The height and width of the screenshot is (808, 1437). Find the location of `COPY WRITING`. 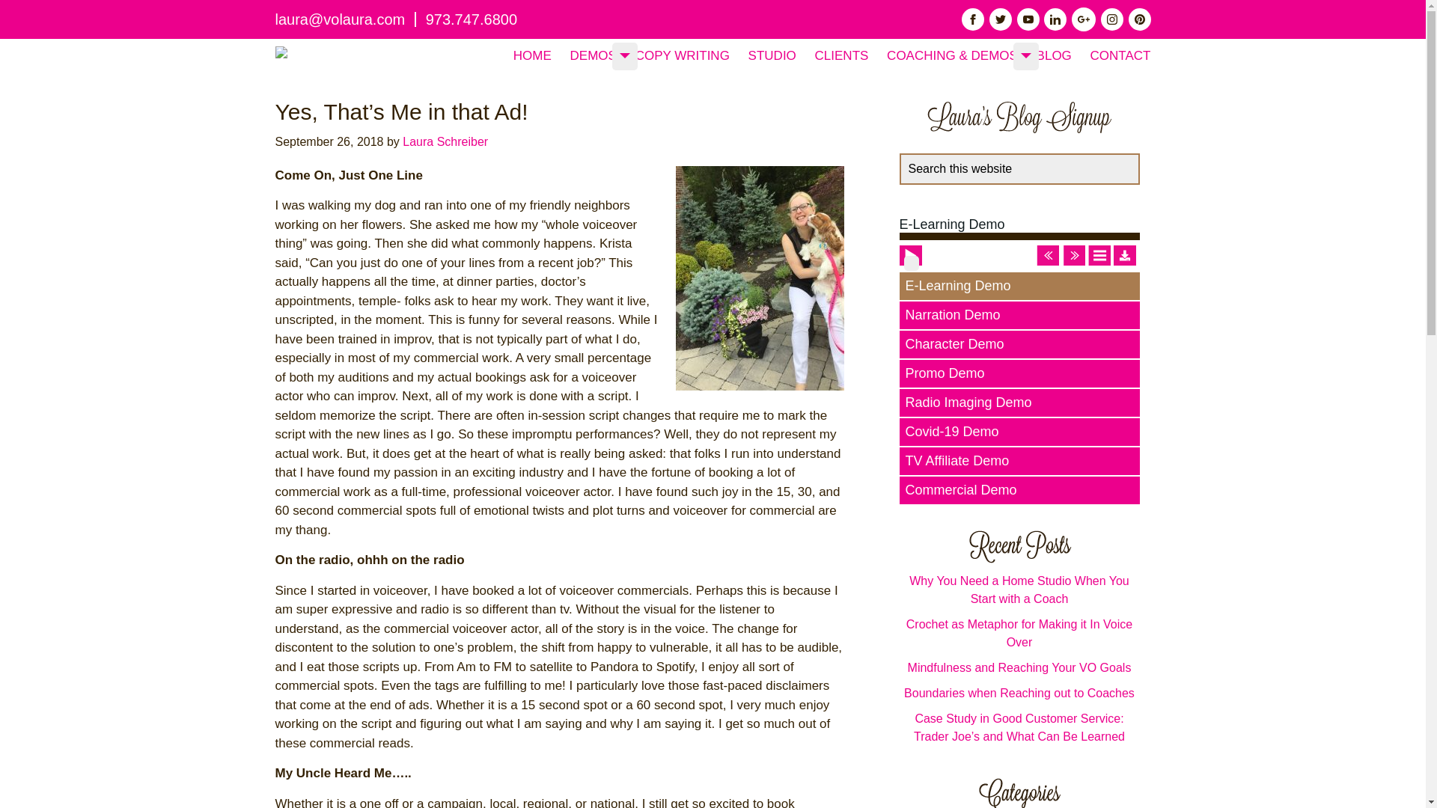

COPY WRITING is located at coordinates (683, 55).